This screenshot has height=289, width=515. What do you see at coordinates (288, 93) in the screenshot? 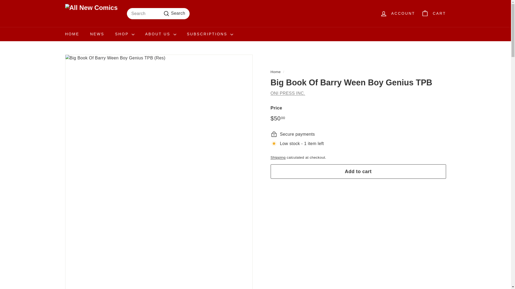
I see `ONI PRESS INC.` at bounding box center [288, 93].